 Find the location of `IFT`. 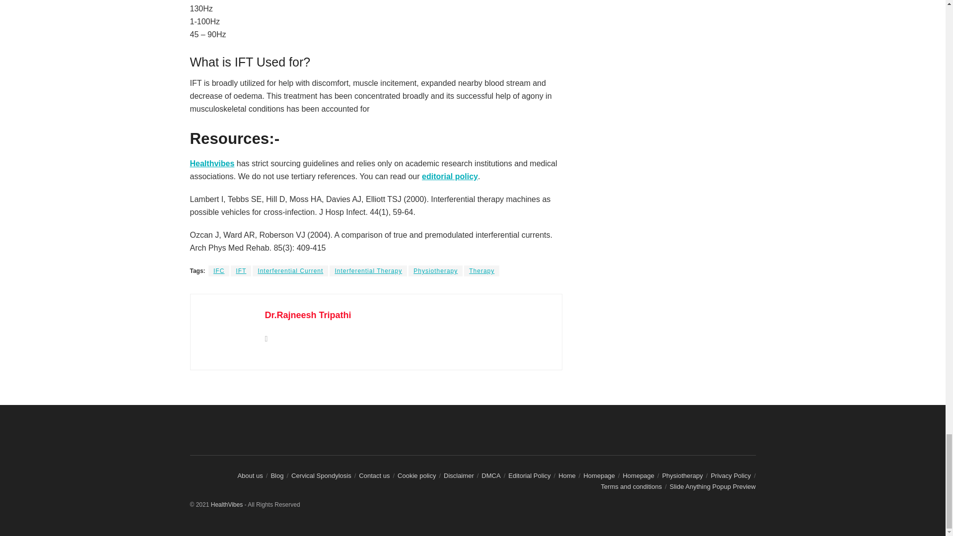

IFT is located at coordinates (241, 271).